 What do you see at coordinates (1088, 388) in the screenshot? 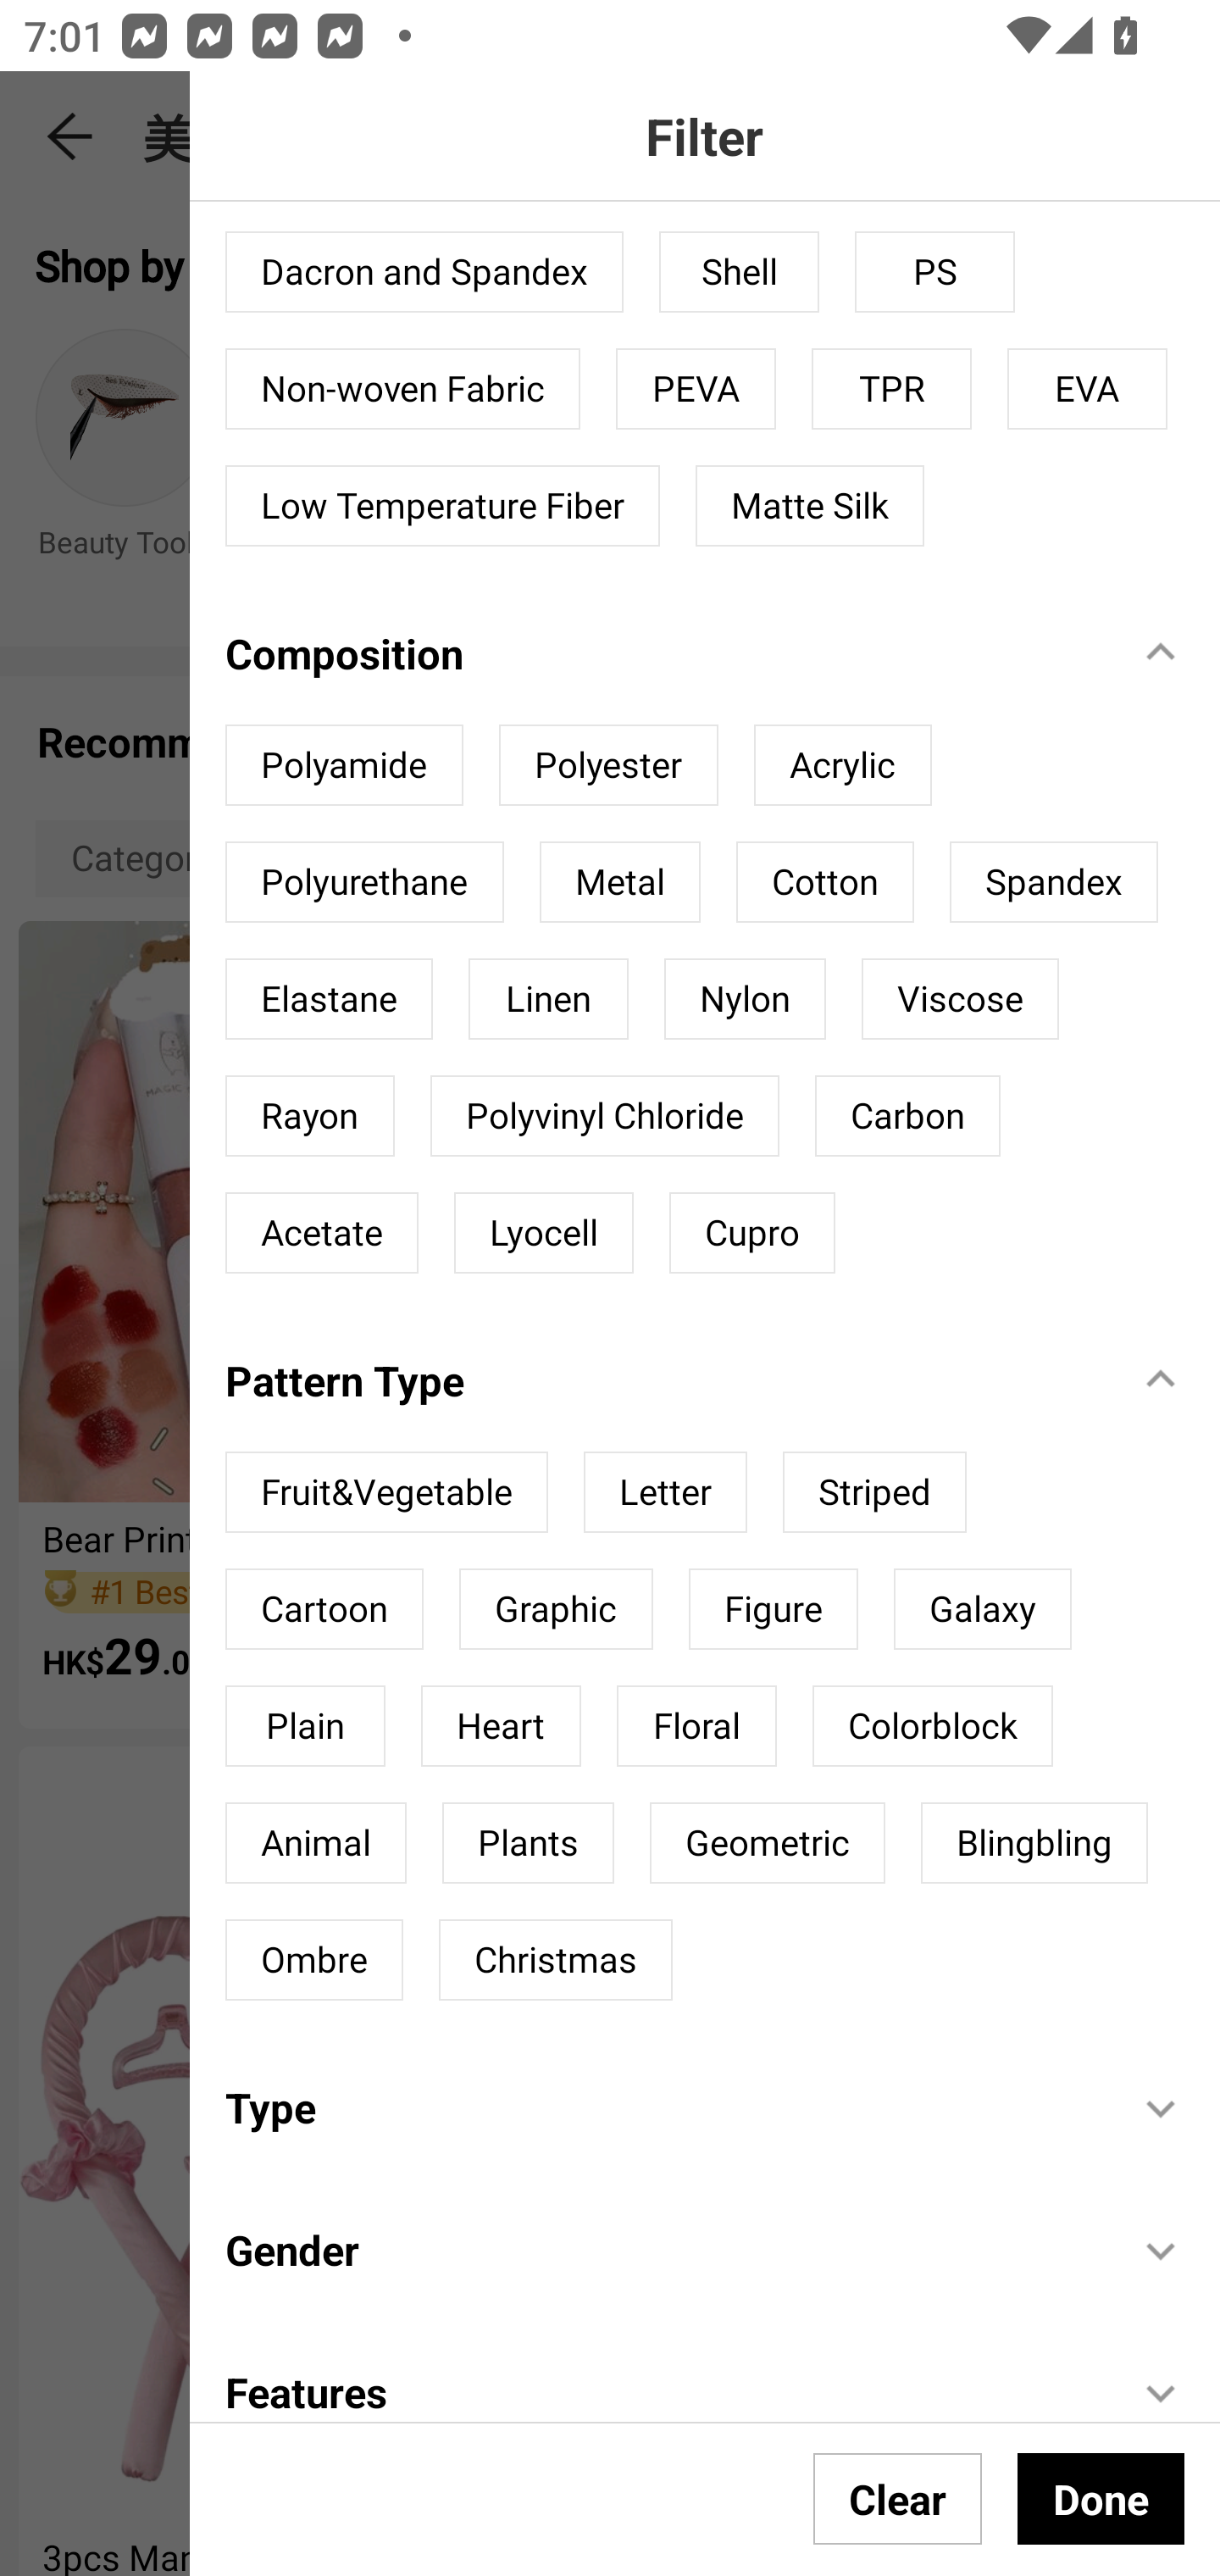
I see `EVA` at bounding box center [1088, 388].